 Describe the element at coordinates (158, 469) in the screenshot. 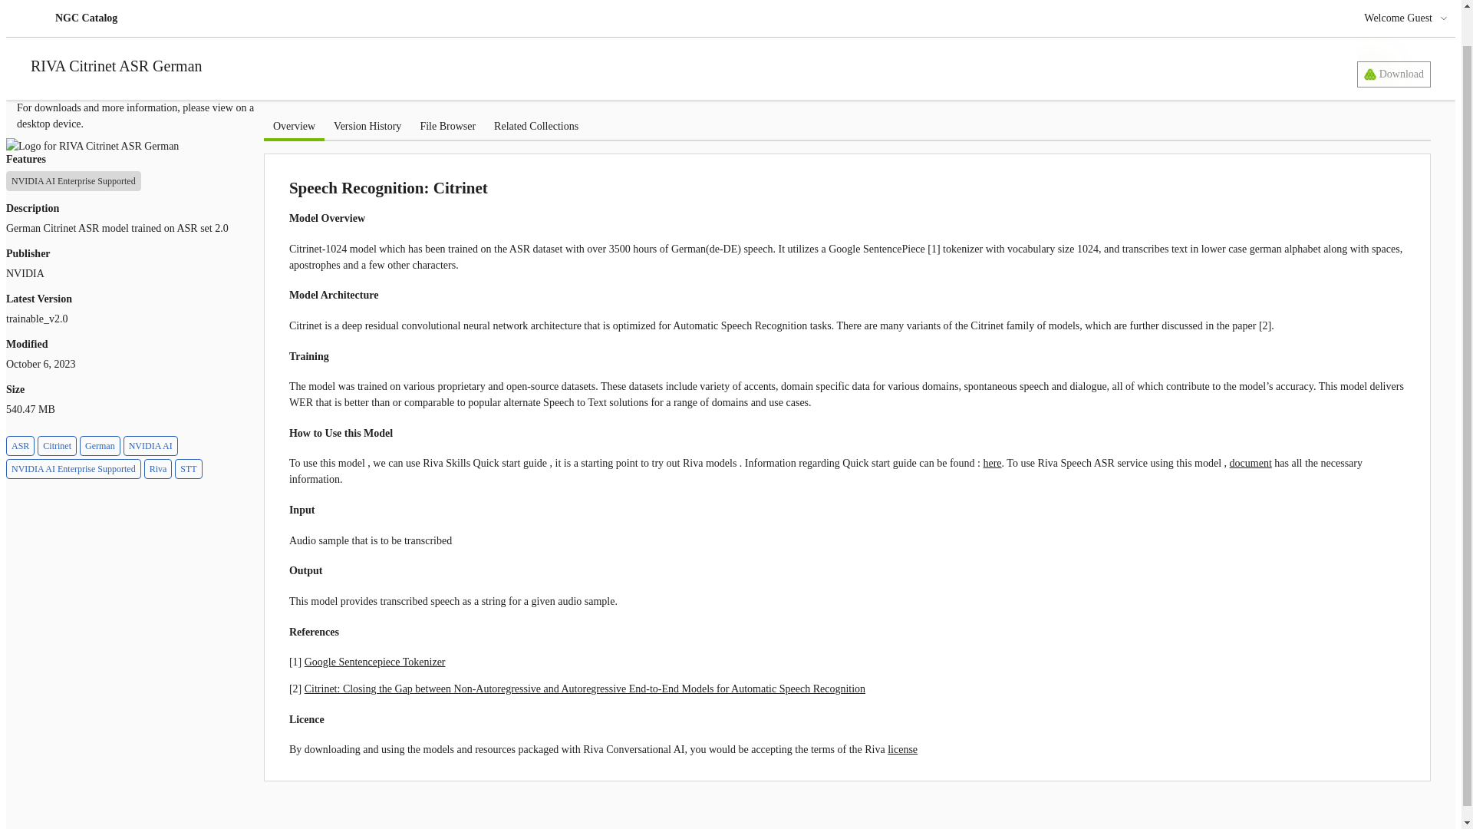

I see `Riva` at that location.